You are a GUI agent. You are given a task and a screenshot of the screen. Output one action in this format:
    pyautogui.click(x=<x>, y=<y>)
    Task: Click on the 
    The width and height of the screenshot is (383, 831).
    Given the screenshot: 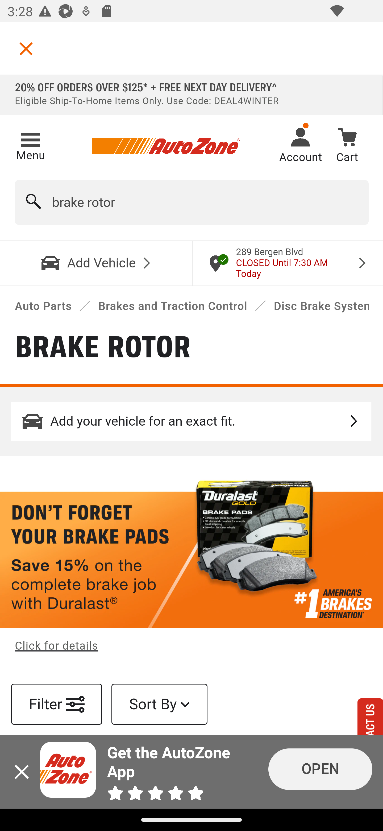 What is the action you would take?
    pyautogui.click(x=26, y=48)
    